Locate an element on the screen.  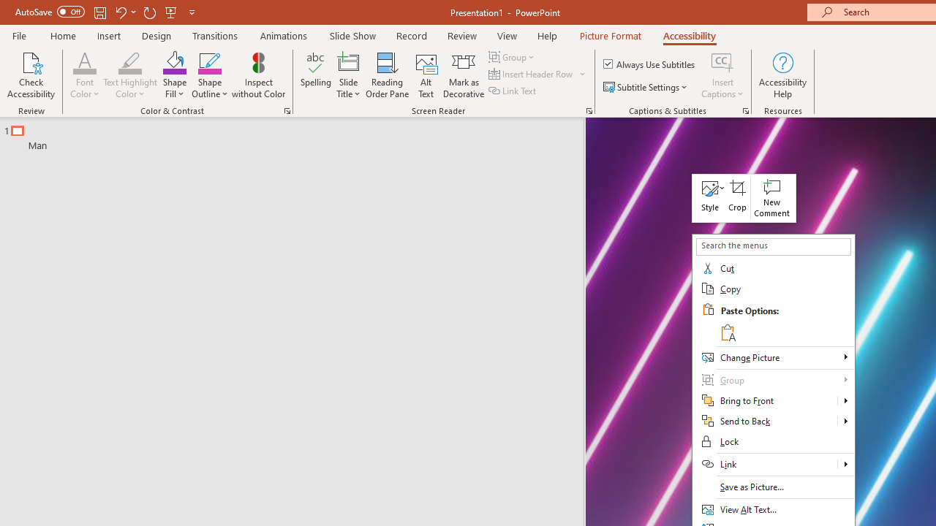
Accessibility Help is located at coordinates (782, 75).